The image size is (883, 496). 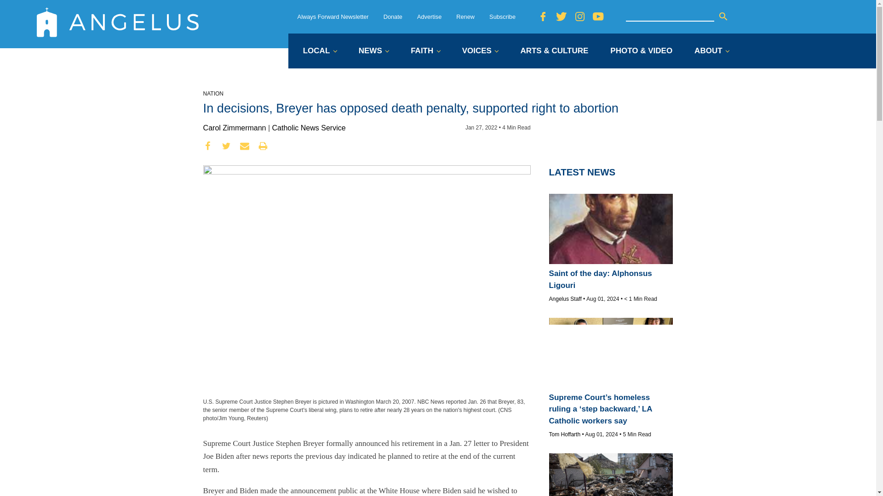 I want to click on Subscribe, so click(x=502, y=17).